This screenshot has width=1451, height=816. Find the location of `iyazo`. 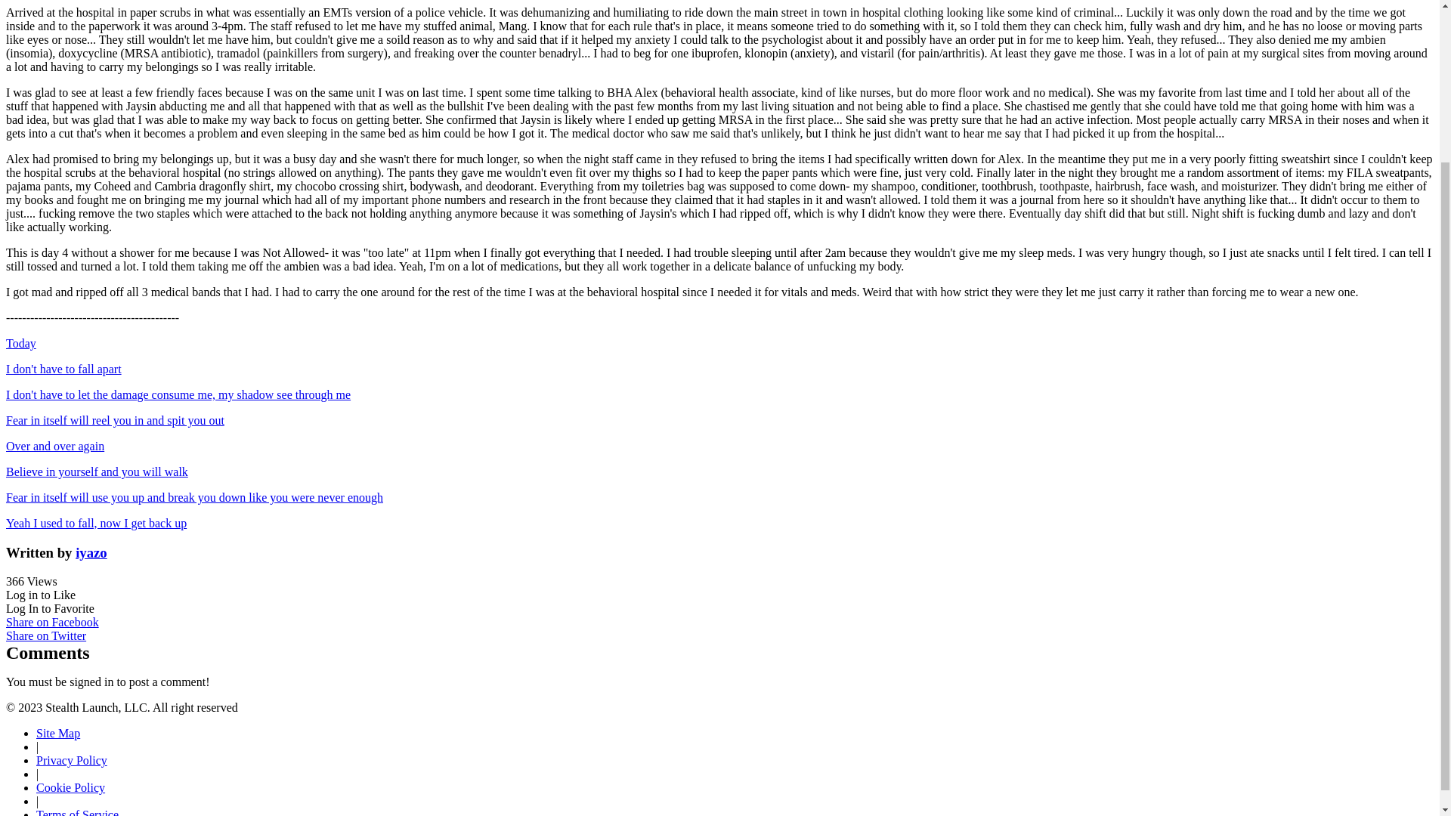

iyazo is located at coordinates (91, 552).